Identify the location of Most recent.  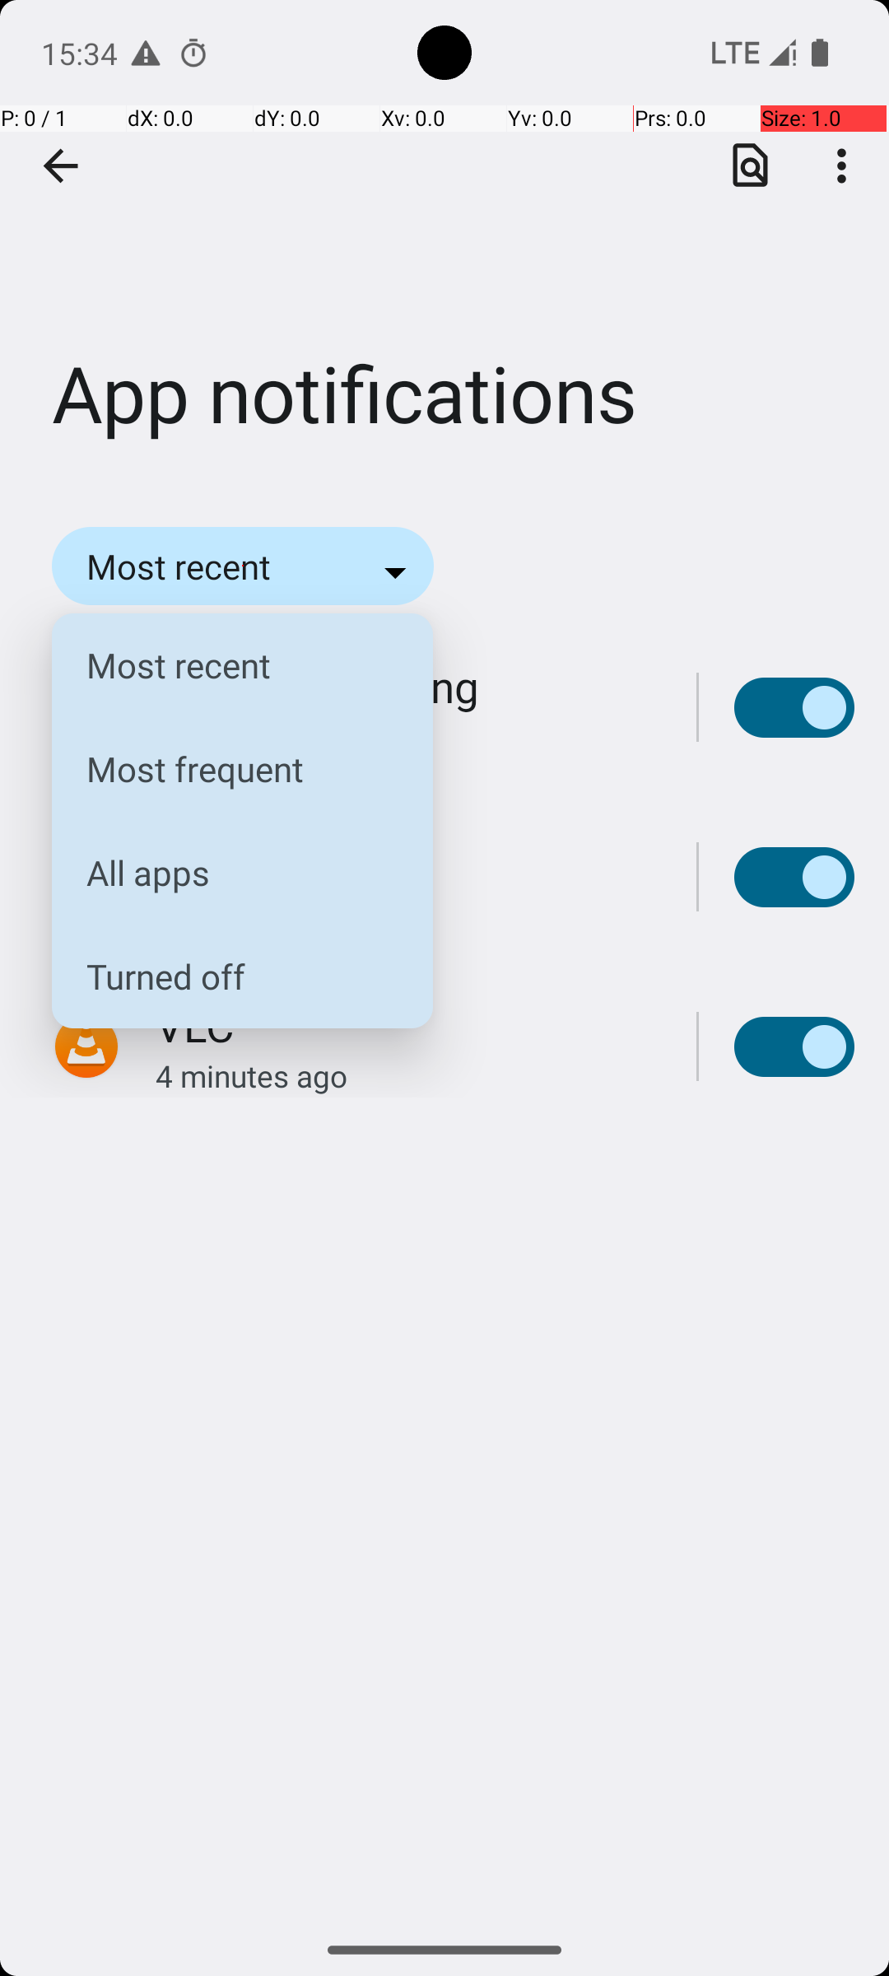
(230, 665).